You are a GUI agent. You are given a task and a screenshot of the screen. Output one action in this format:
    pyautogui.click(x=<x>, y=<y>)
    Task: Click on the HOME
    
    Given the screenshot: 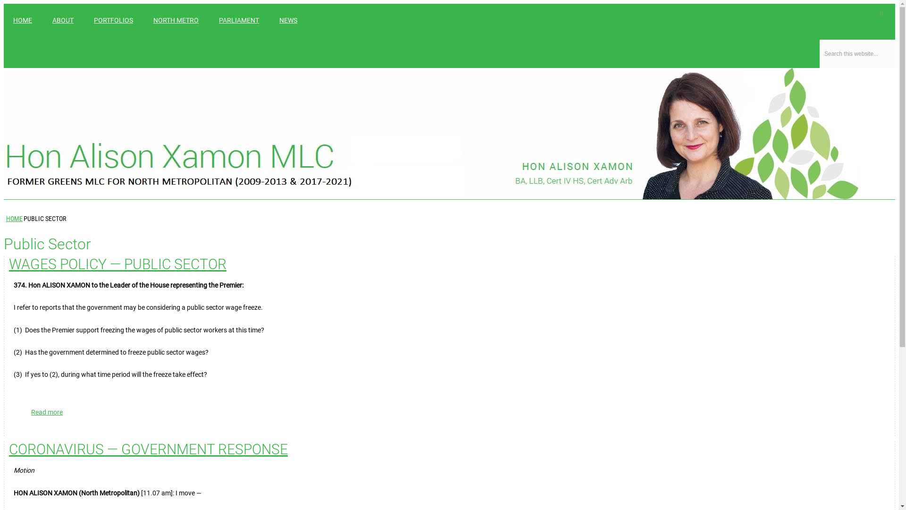 What is the action you would take?
    pyautogui.click(x=23, y=21)
    